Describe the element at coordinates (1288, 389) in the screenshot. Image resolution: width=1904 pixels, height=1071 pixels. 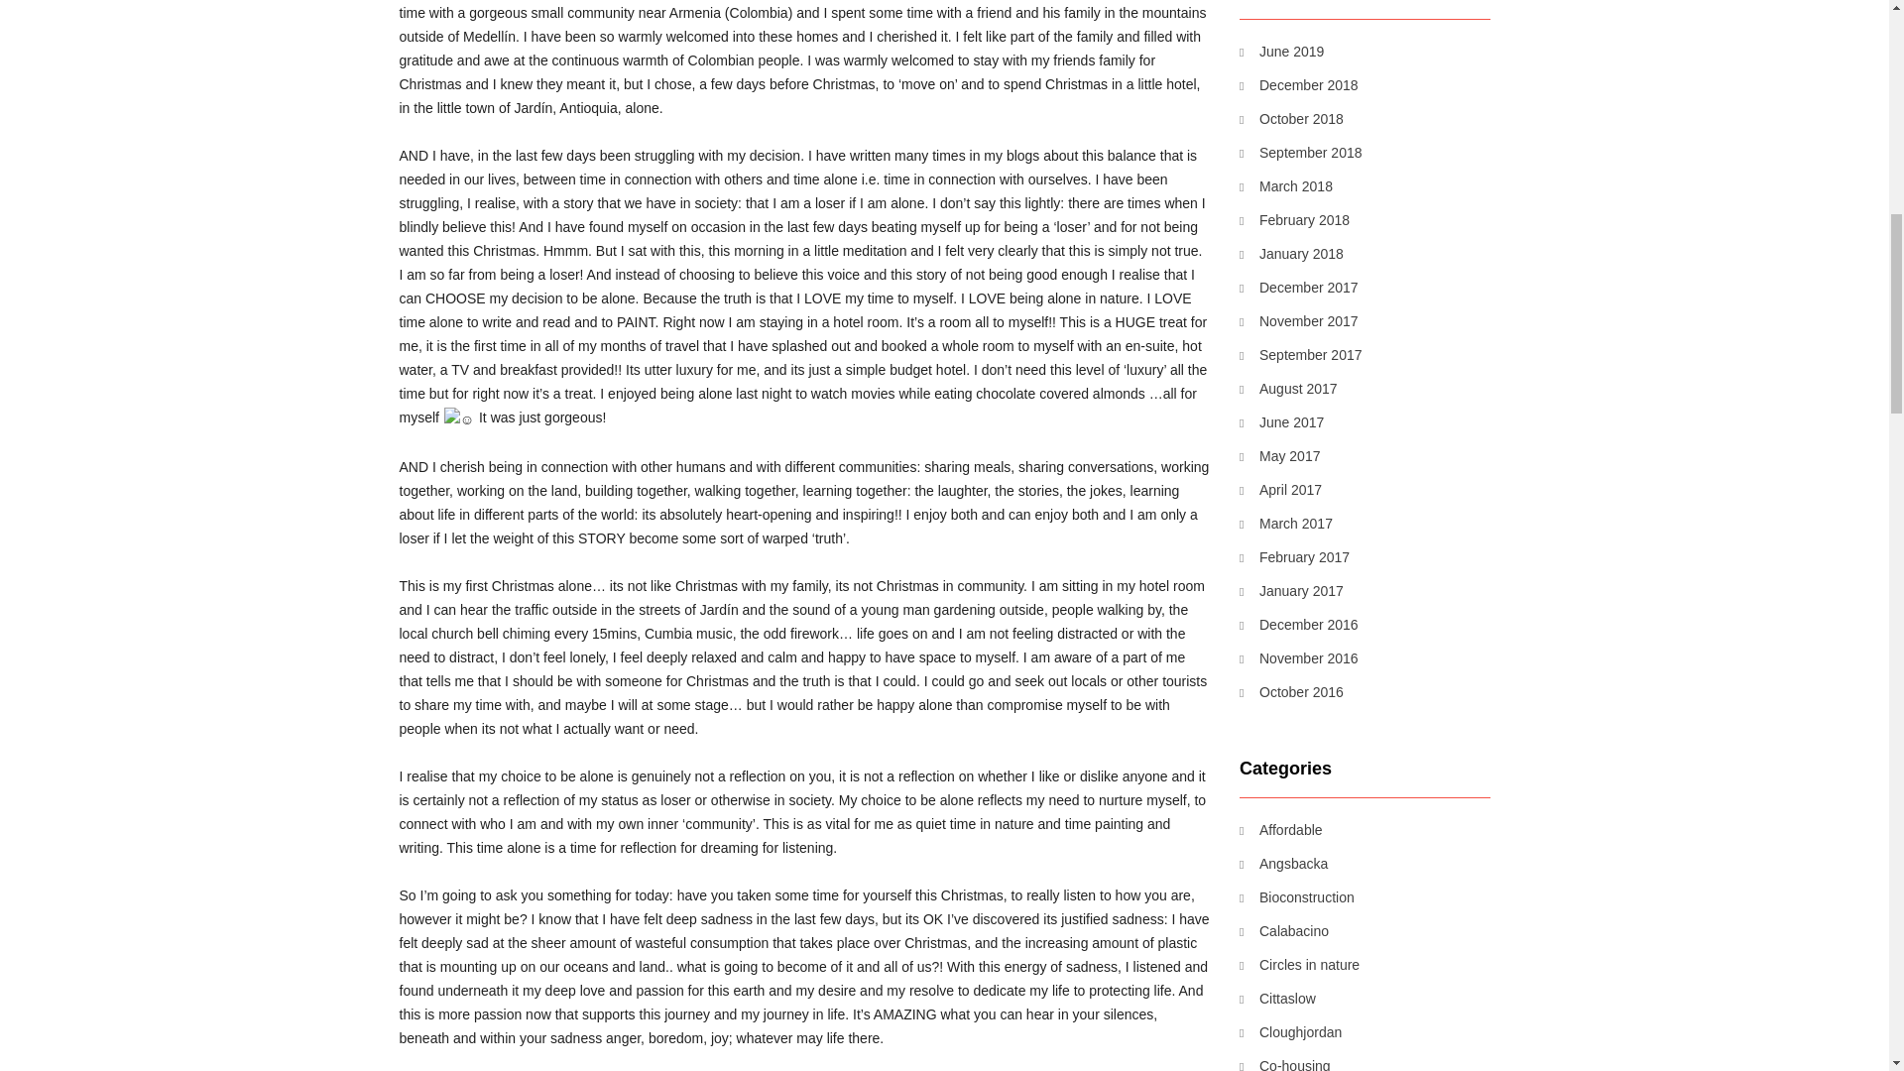
I see `August 2017` at that location.